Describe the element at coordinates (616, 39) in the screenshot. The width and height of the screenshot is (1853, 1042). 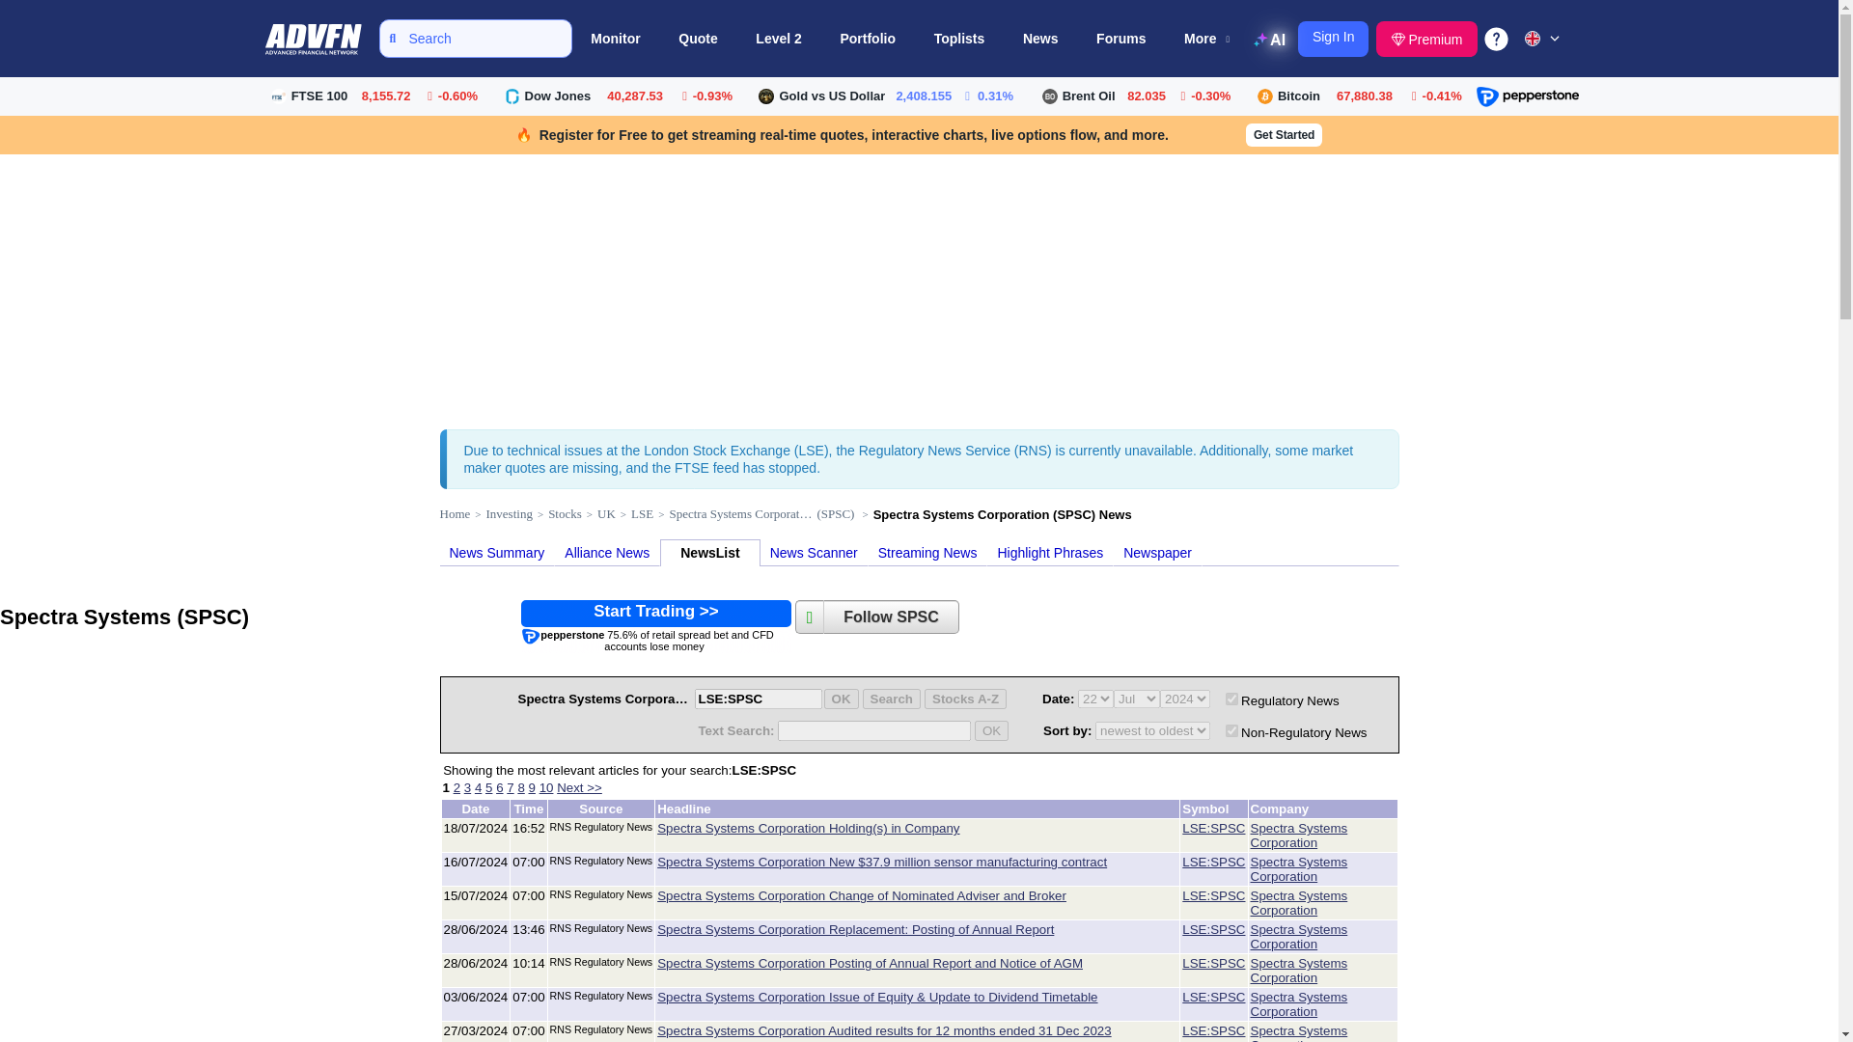
I see `Monitor` at that location.